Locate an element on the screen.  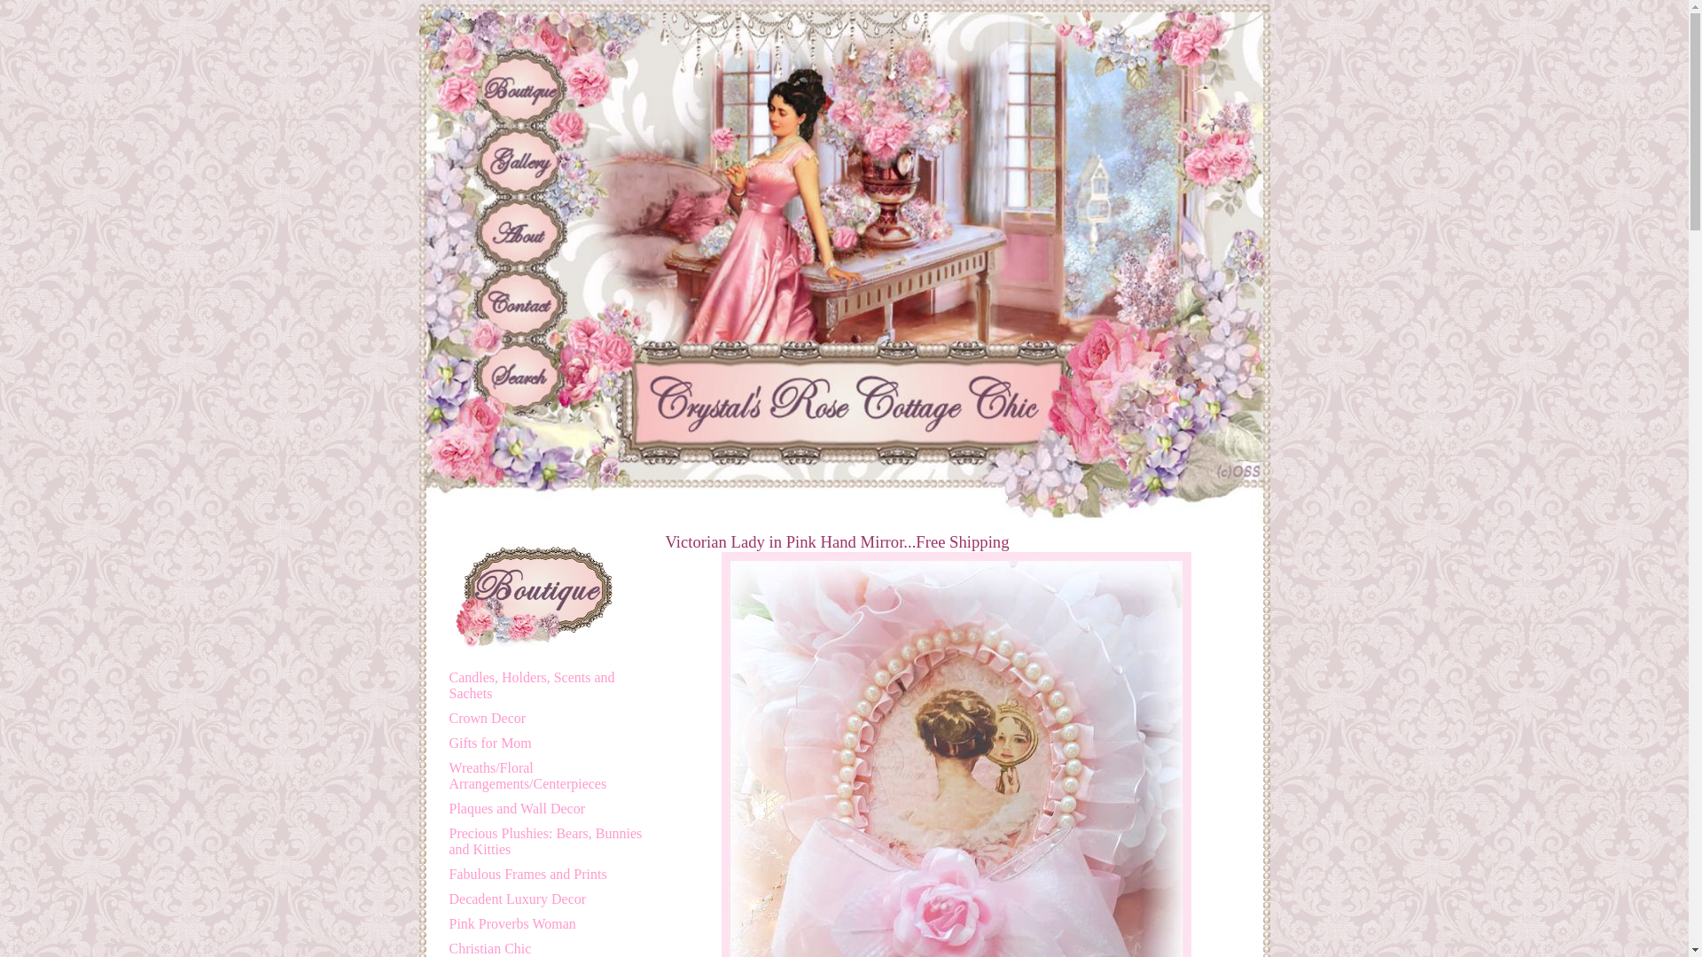
Fabulous Frames and Prints is located at coordinates (527, 874).